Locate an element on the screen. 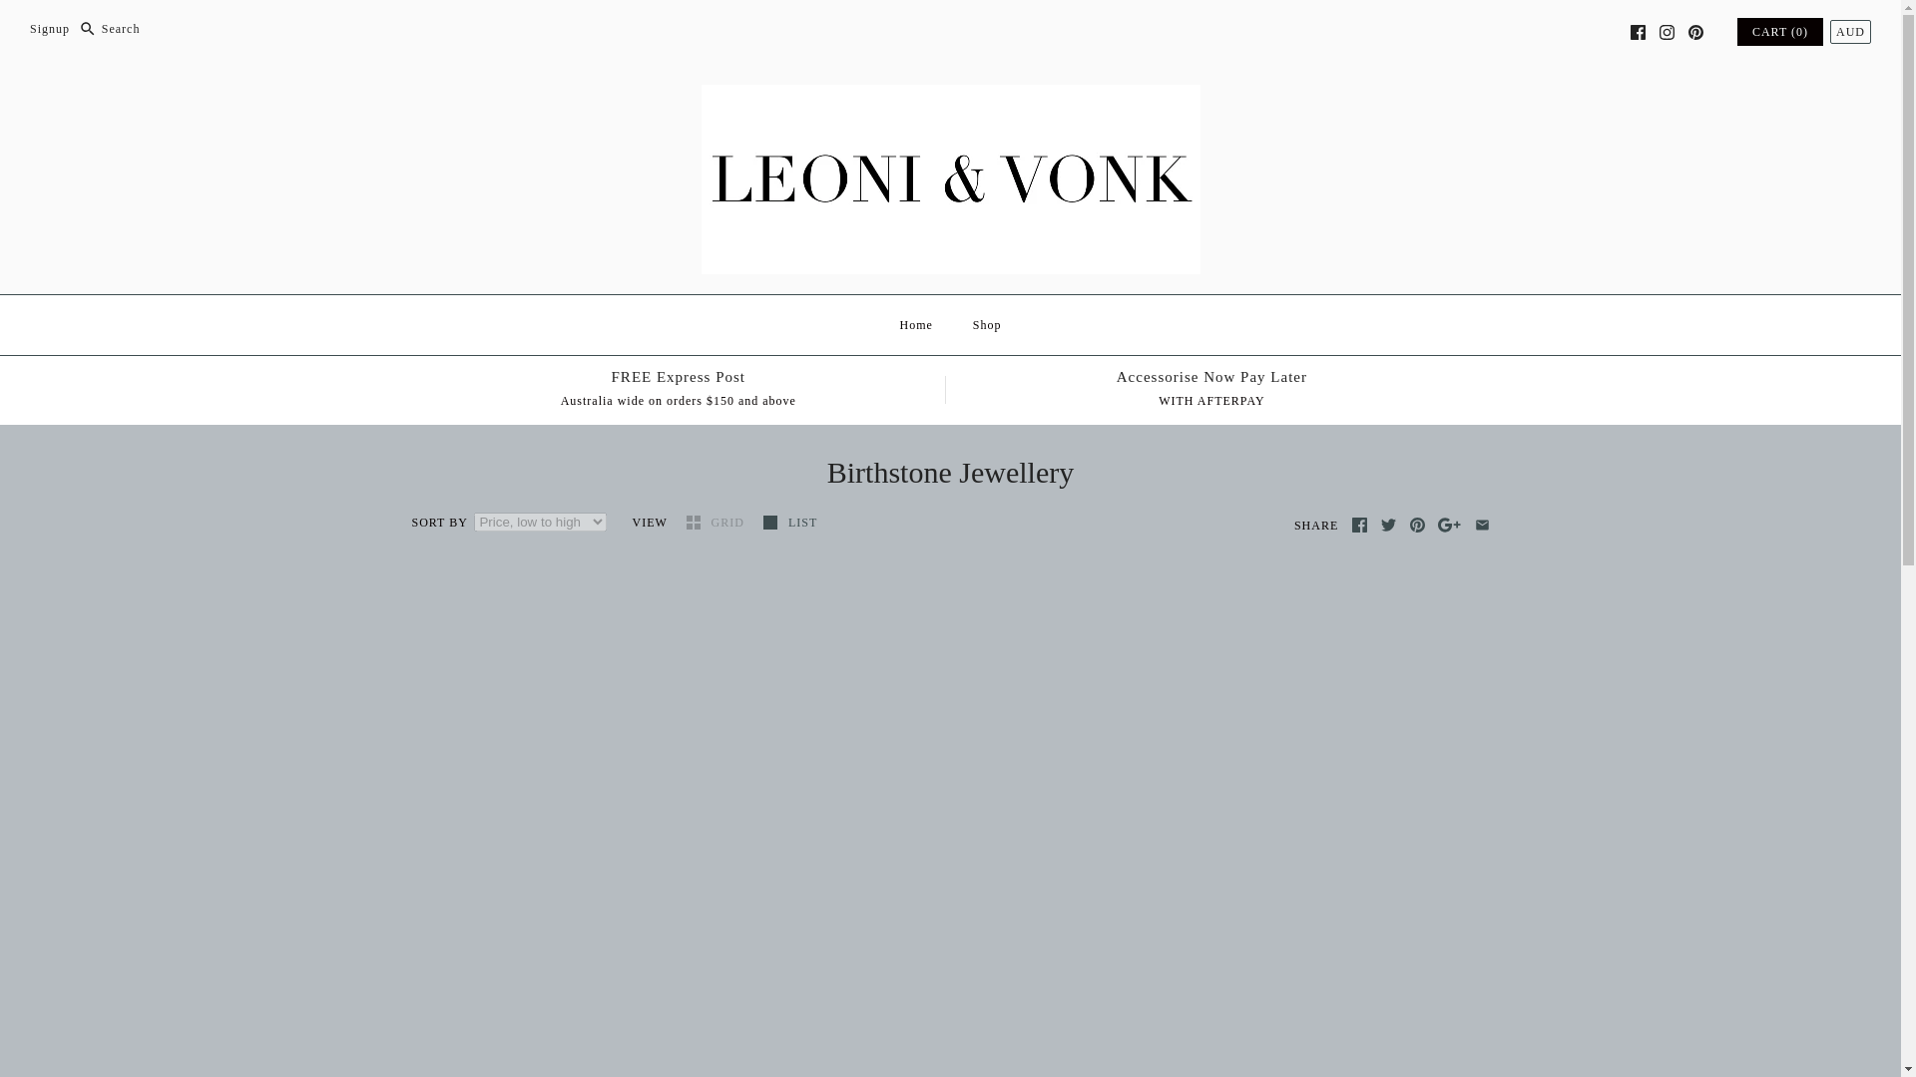  GooglePlus is located at coordinates (1389, 525).